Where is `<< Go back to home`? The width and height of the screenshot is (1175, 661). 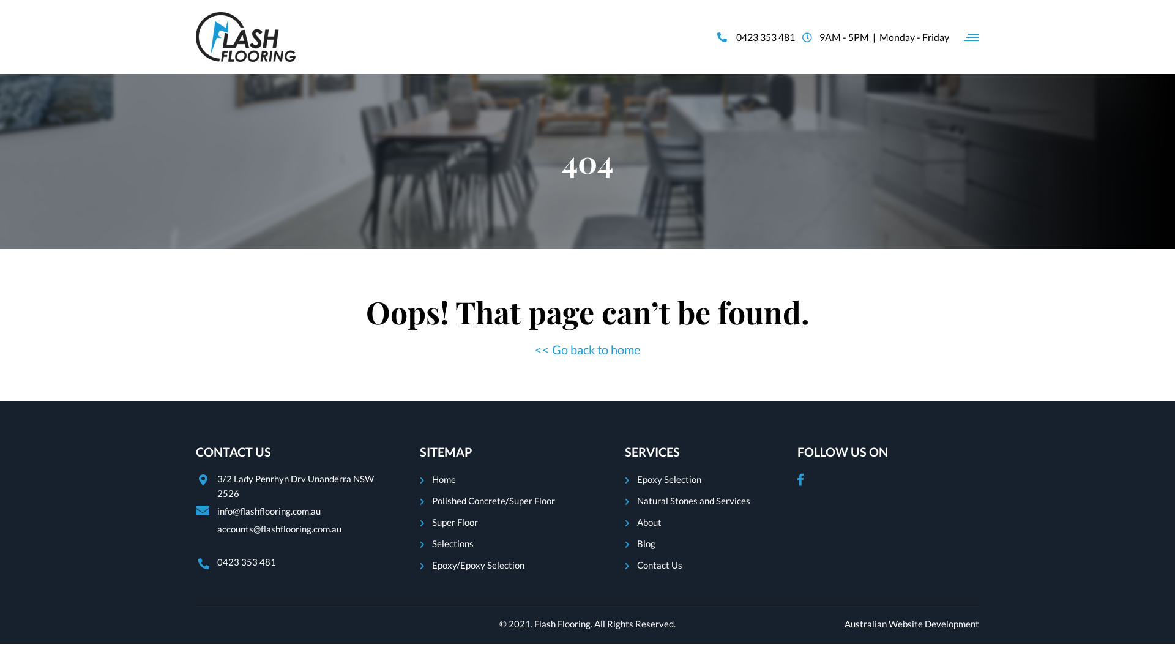 << Go back to home is located at coordinates (587, 349).